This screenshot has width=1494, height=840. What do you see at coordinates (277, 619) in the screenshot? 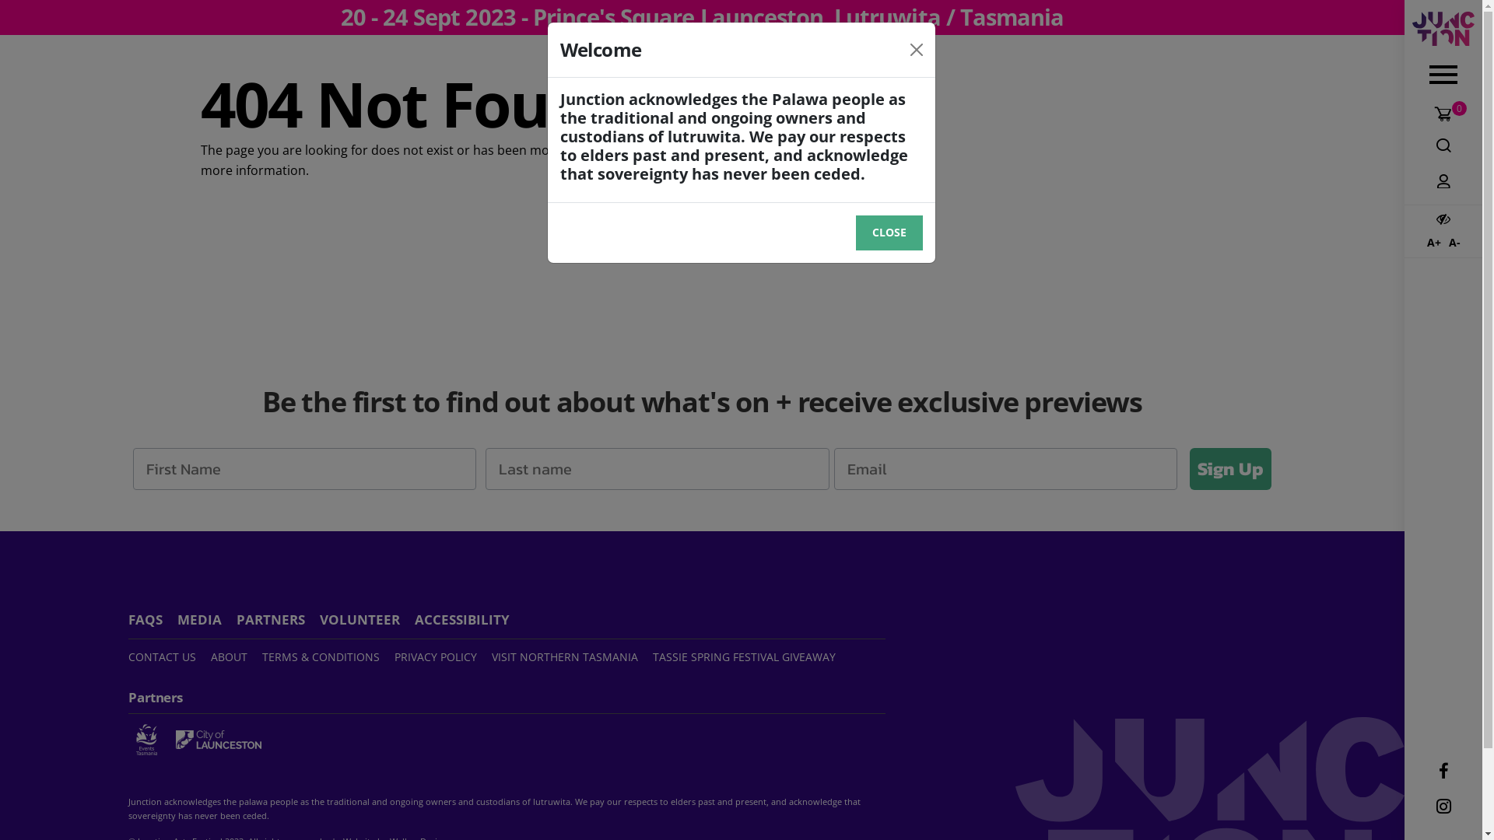
I see `PARTNERS` at bounding box center [277, 619].